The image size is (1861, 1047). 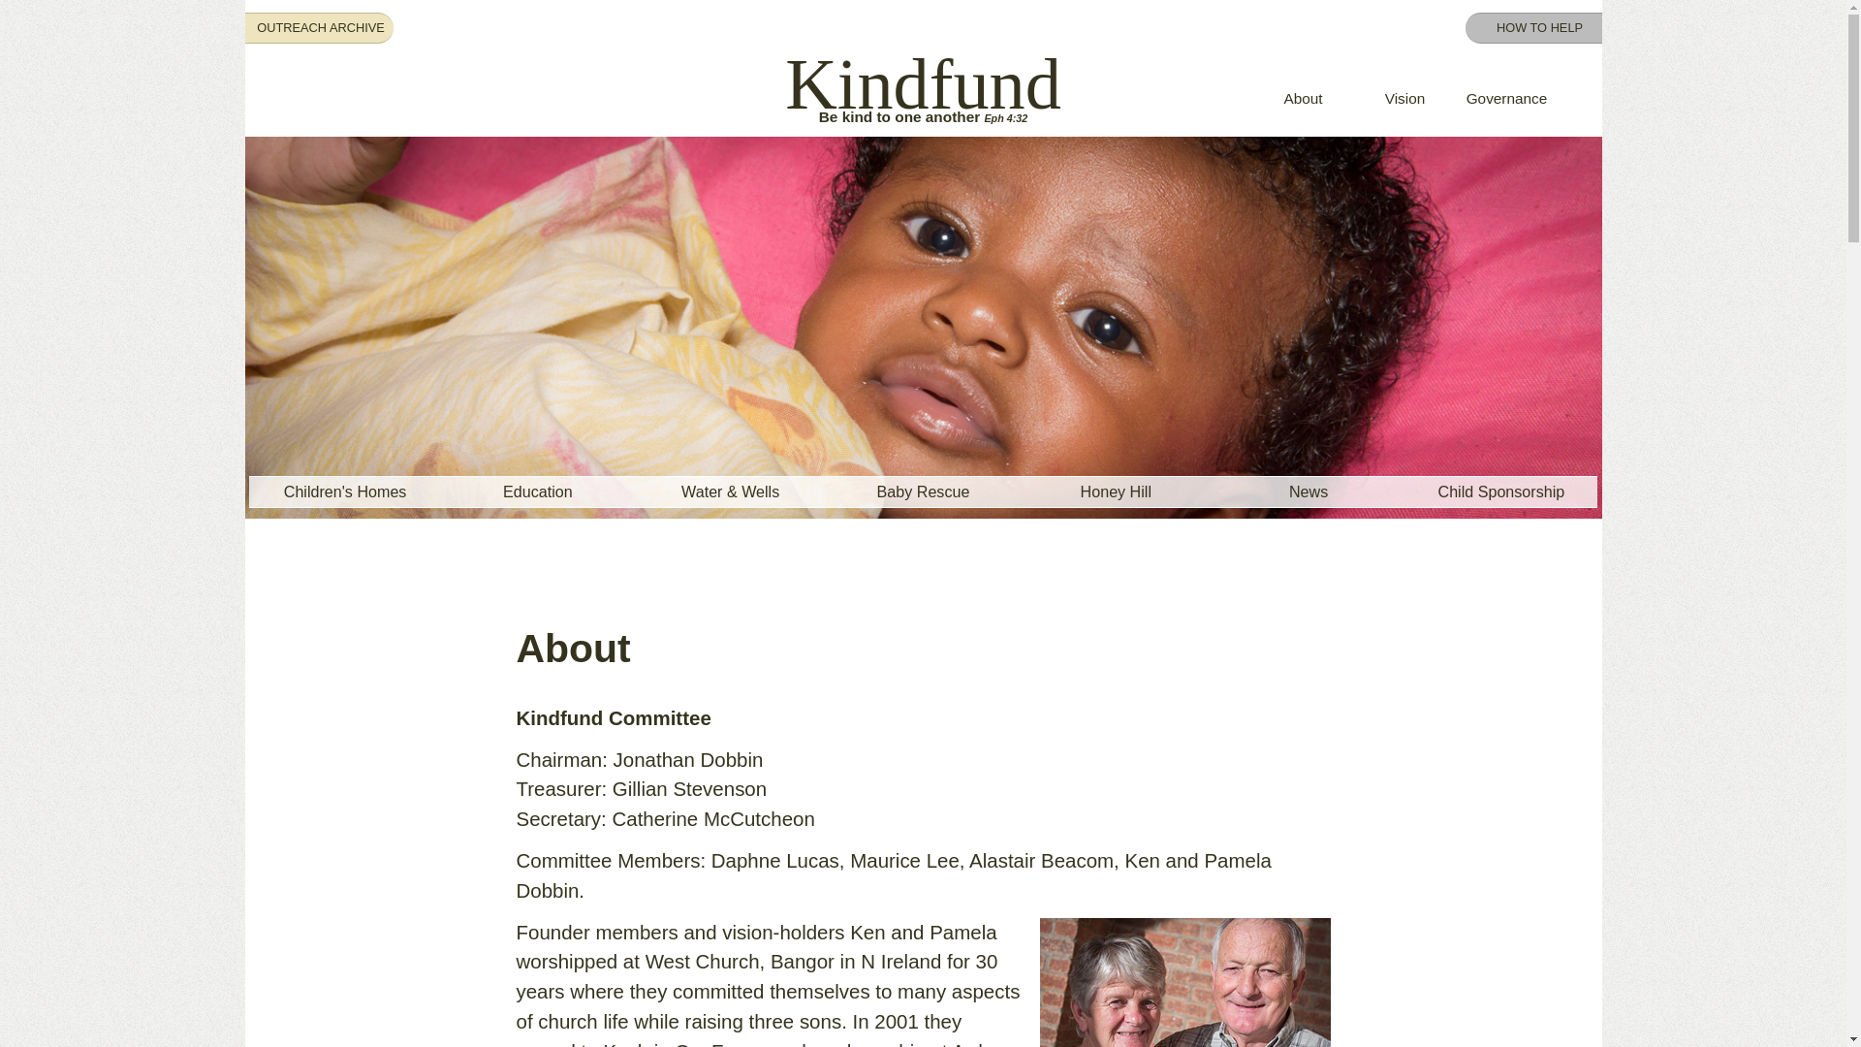 I want to click on News, so click(x=1309, y=492).